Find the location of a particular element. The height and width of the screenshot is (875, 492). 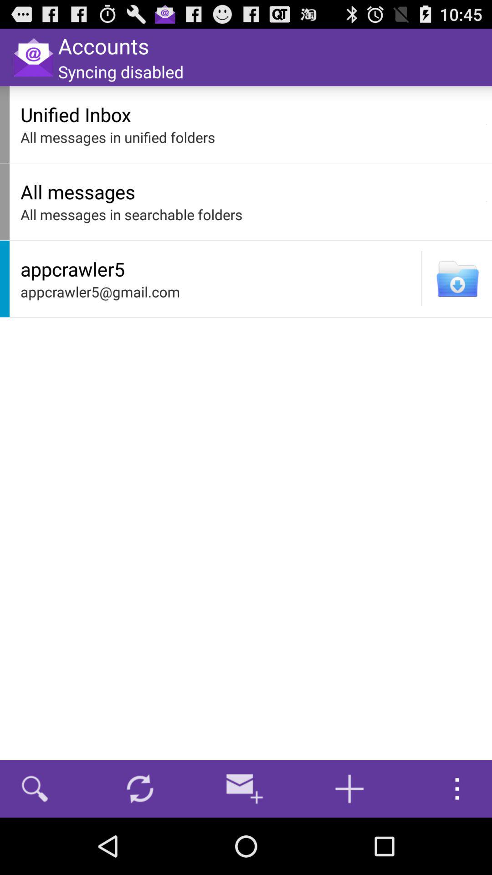

turn on item above all messages in is located at coordinates (251, 114).